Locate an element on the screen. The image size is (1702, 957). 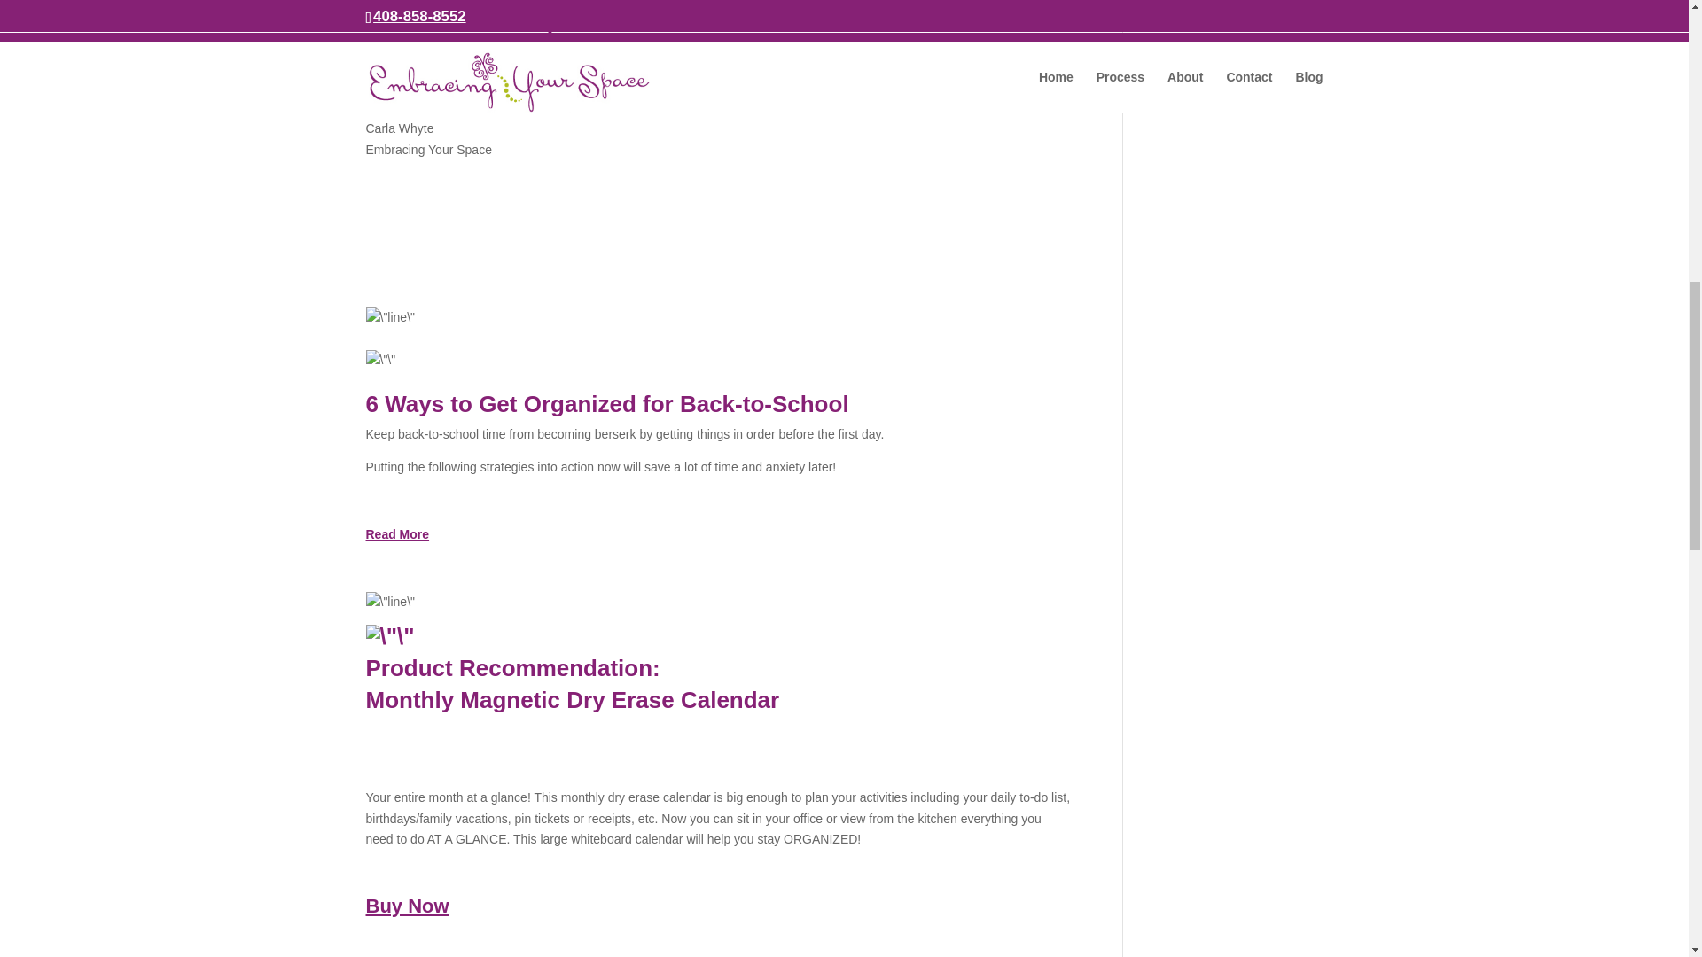
Buy Now is located at coordinates (407, 906).